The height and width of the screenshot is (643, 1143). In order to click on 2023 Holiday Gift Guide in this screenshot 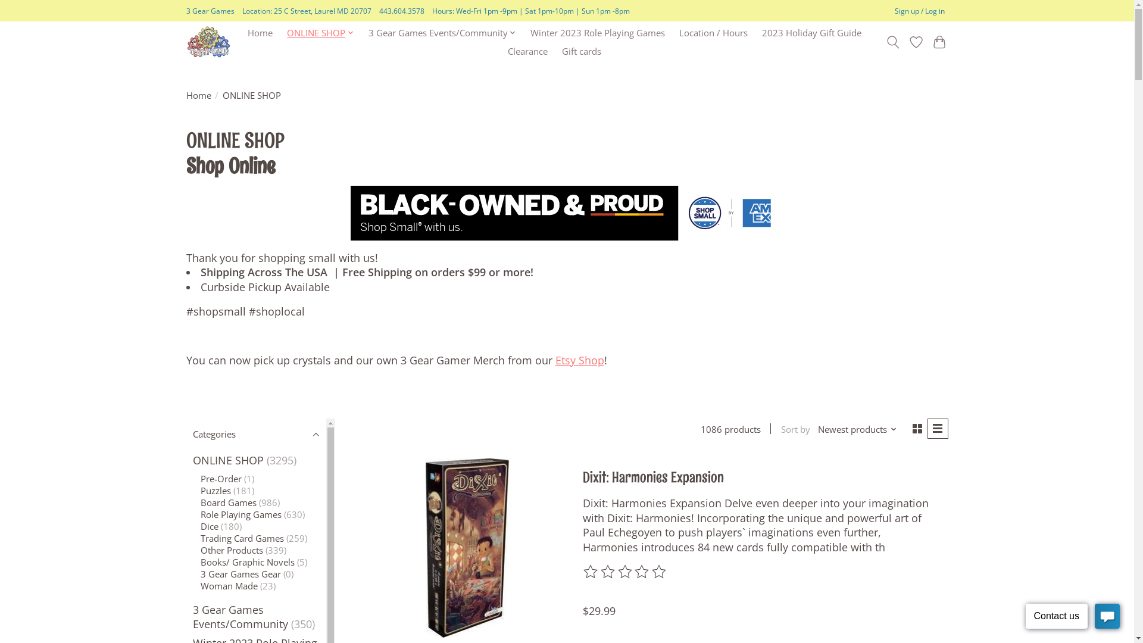, I will do `click(812, 33)`.